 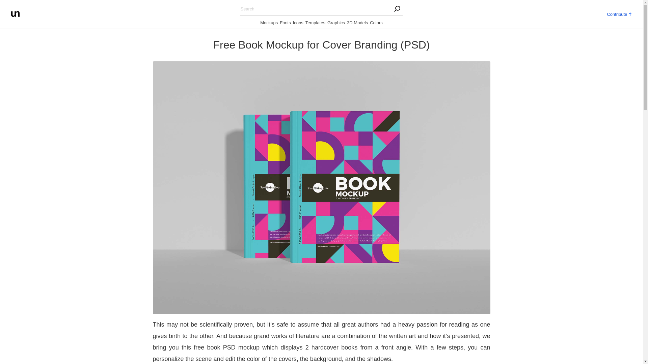 What do you see at coordinates (135, 7) in the screenshot?
I see `Search` at bounding box center [135, 7].